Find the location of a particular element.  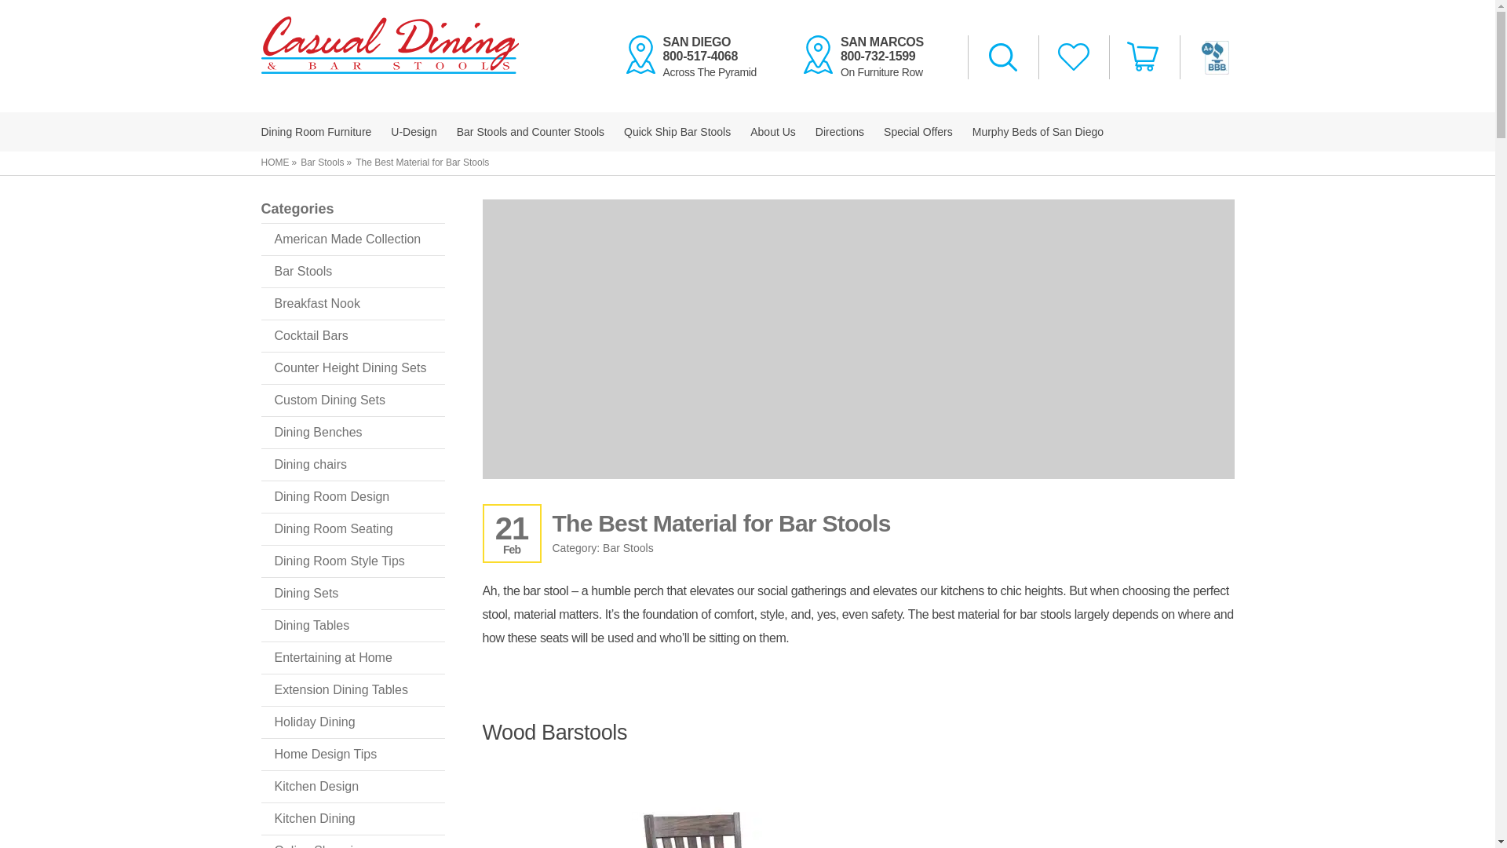

U-Design is located at coordinates (413, 132).